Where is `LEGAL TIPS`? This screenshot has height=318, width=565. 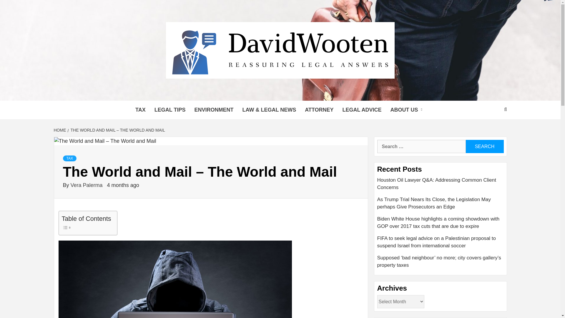
LEGAL TIPS is located at coordinates (170, 110).